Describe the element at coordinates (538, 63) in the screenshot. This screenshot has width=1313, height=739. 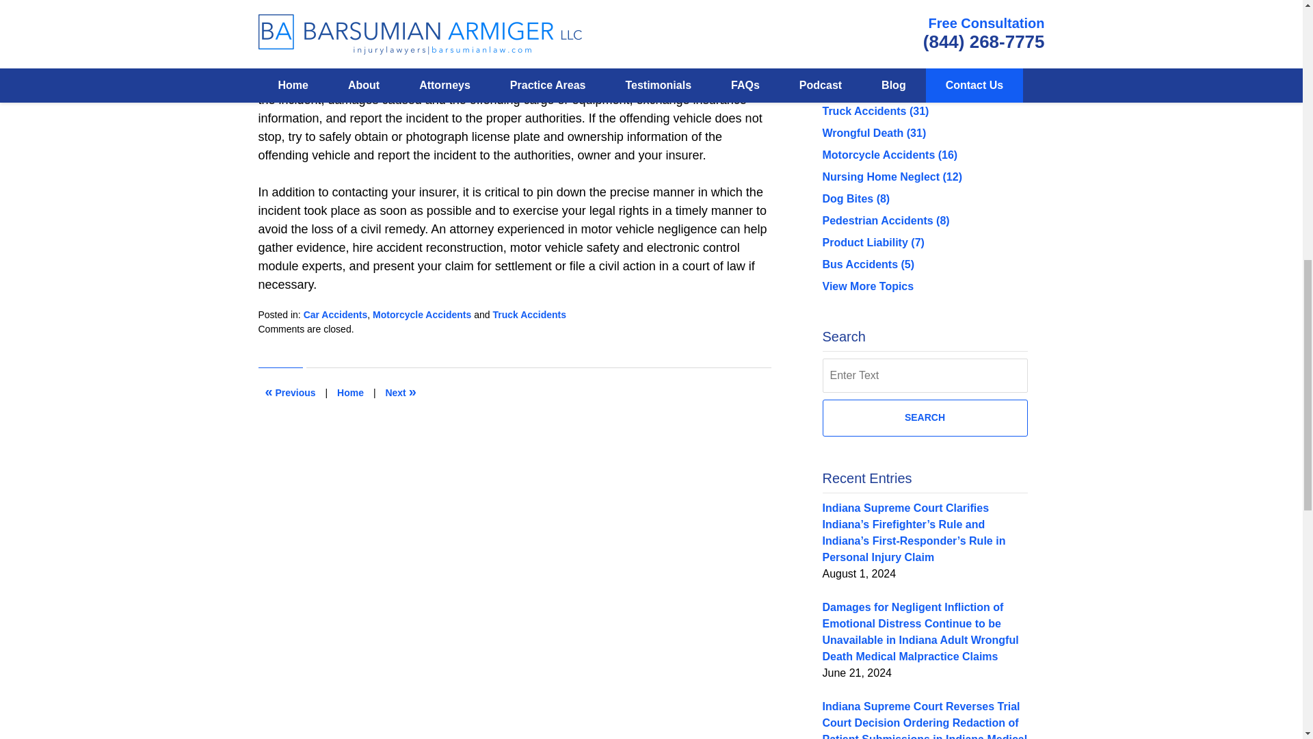
I see `truck accident` at that location.